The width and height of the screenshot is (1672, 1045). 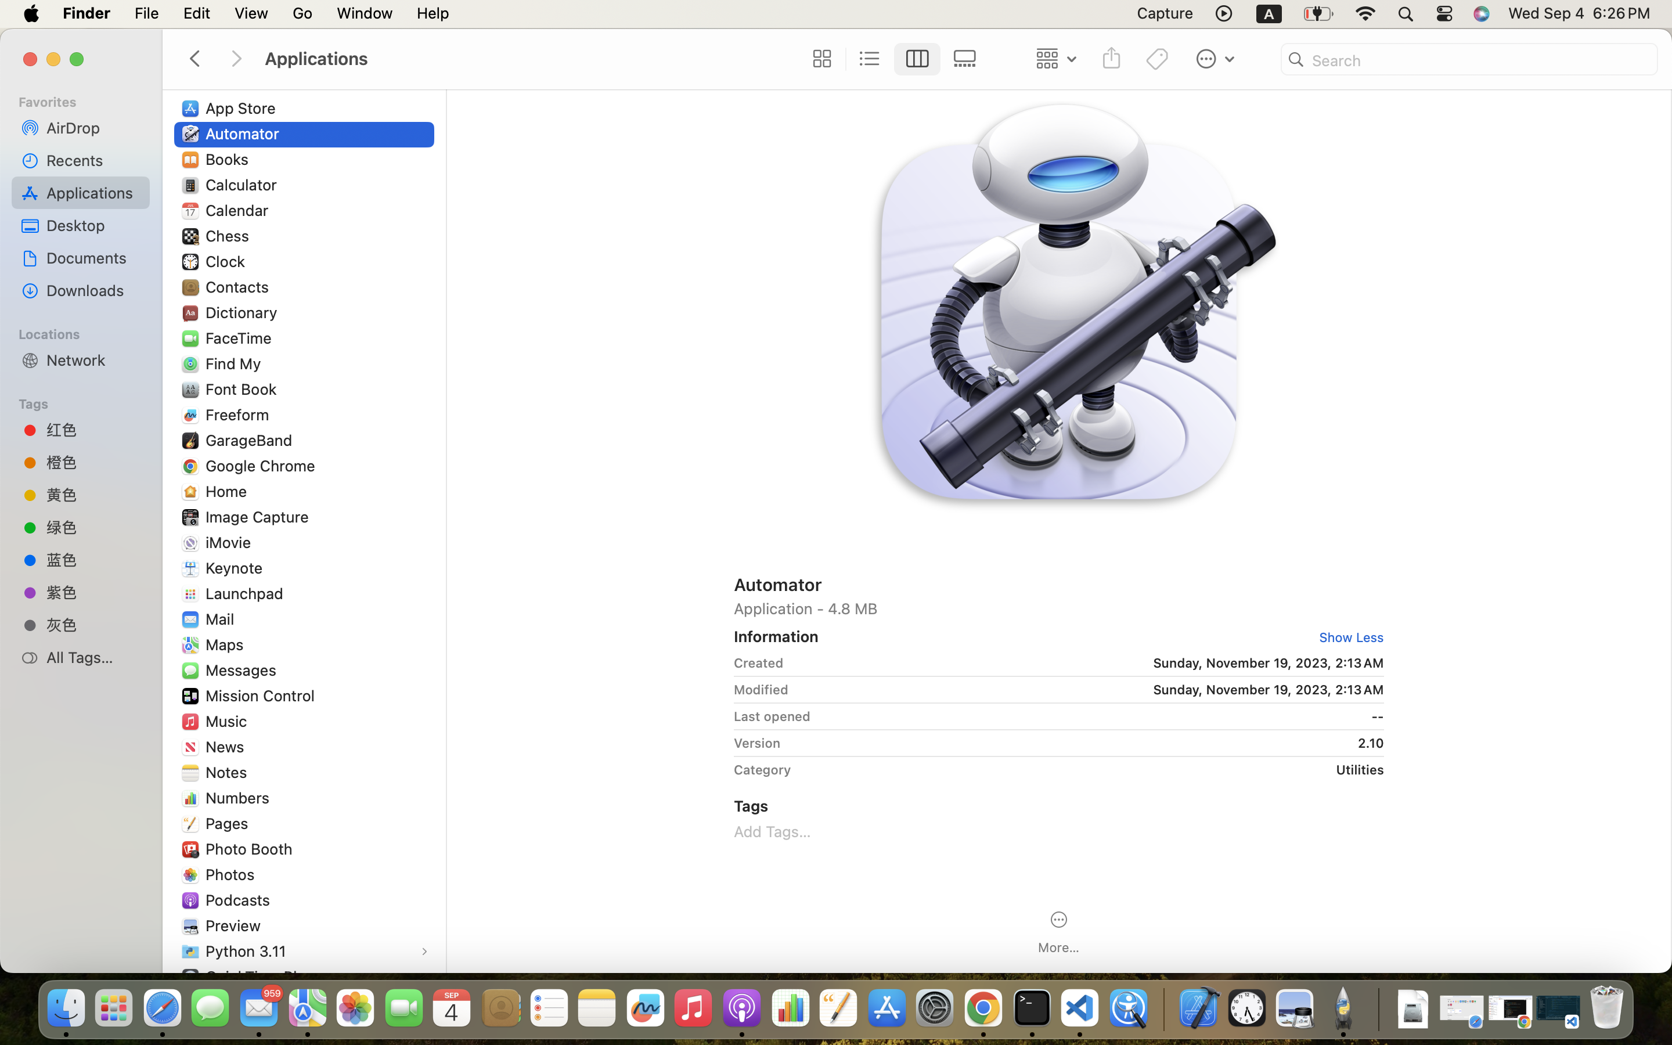 What do you see at coordinates (240, 798) in the screenshot?
I see `Numbers` at bounding box center [240, 798].